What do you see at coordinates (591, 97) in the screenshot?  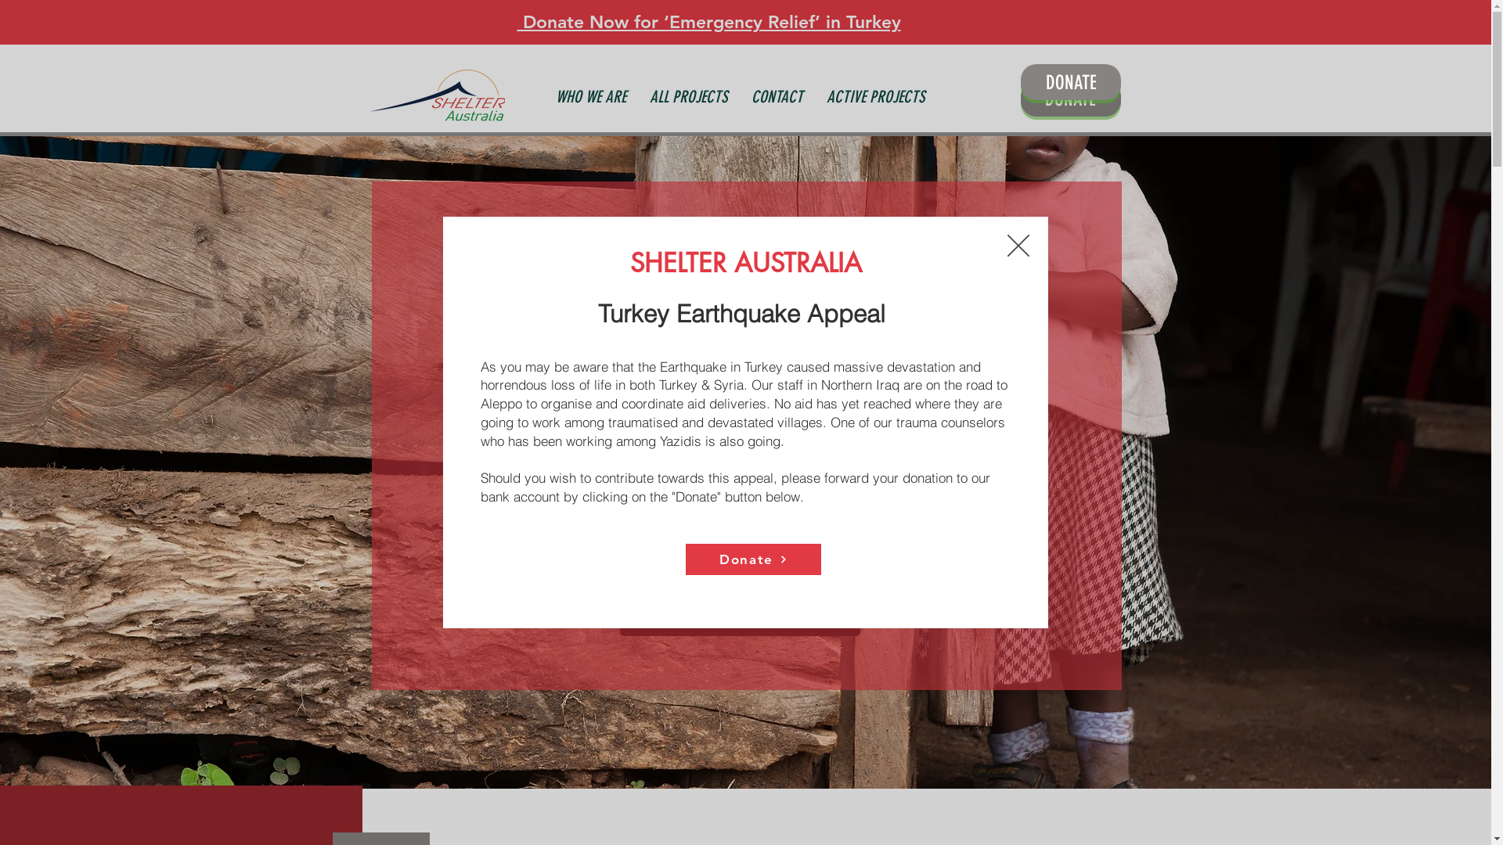 I see `WHO WE ARE` at bounding box center [591, 97].